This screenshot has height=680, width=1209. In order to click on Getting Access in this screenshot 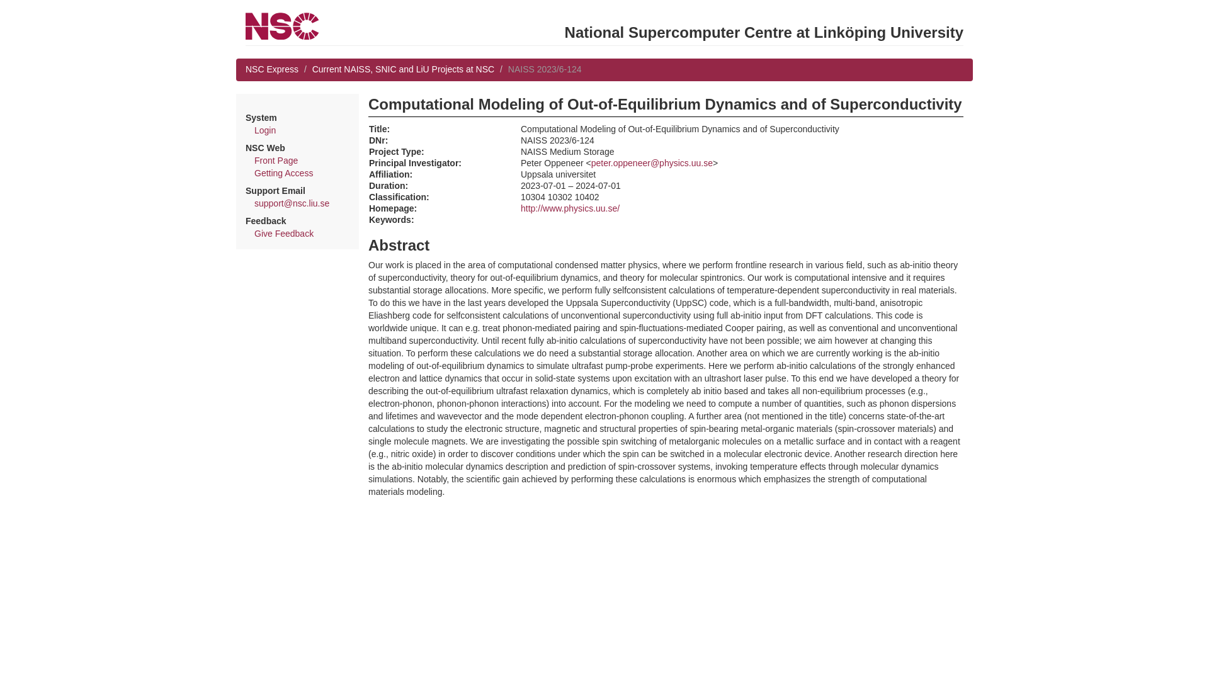, I will do `click(283, 173)`.